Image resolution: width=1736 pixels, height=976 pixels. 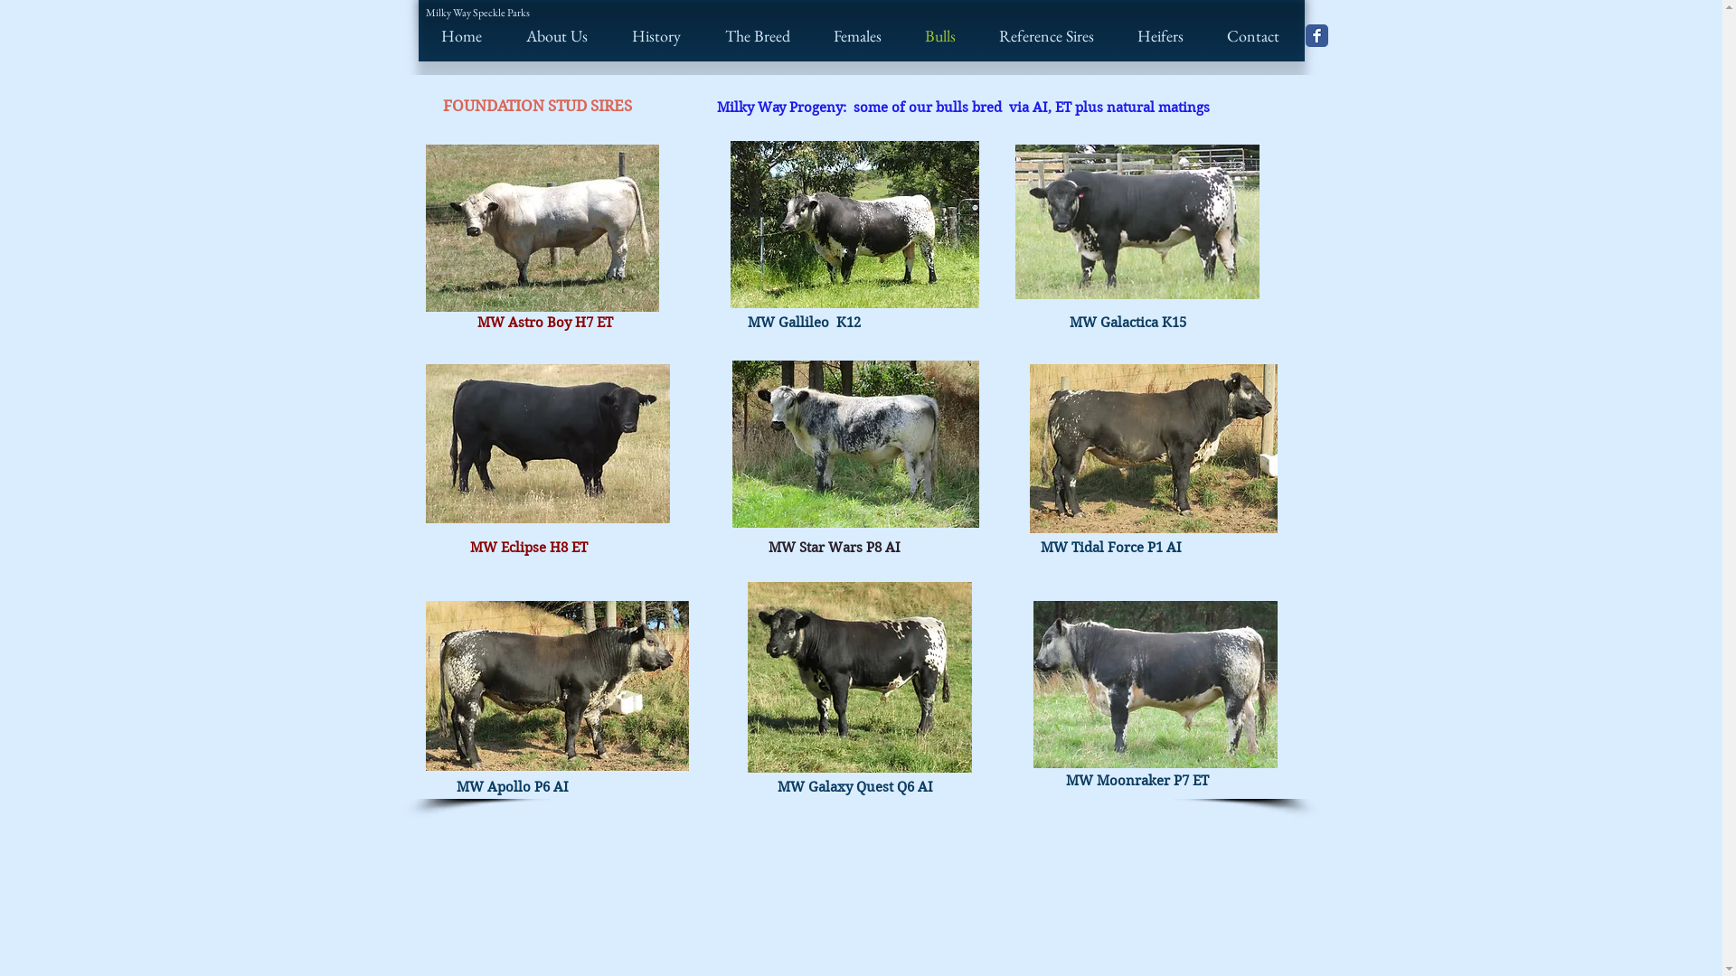 What do you see at coordinates (1040, 36) in the screenshot?
I see `Reference Sires` at bounding box center [1040, 36].